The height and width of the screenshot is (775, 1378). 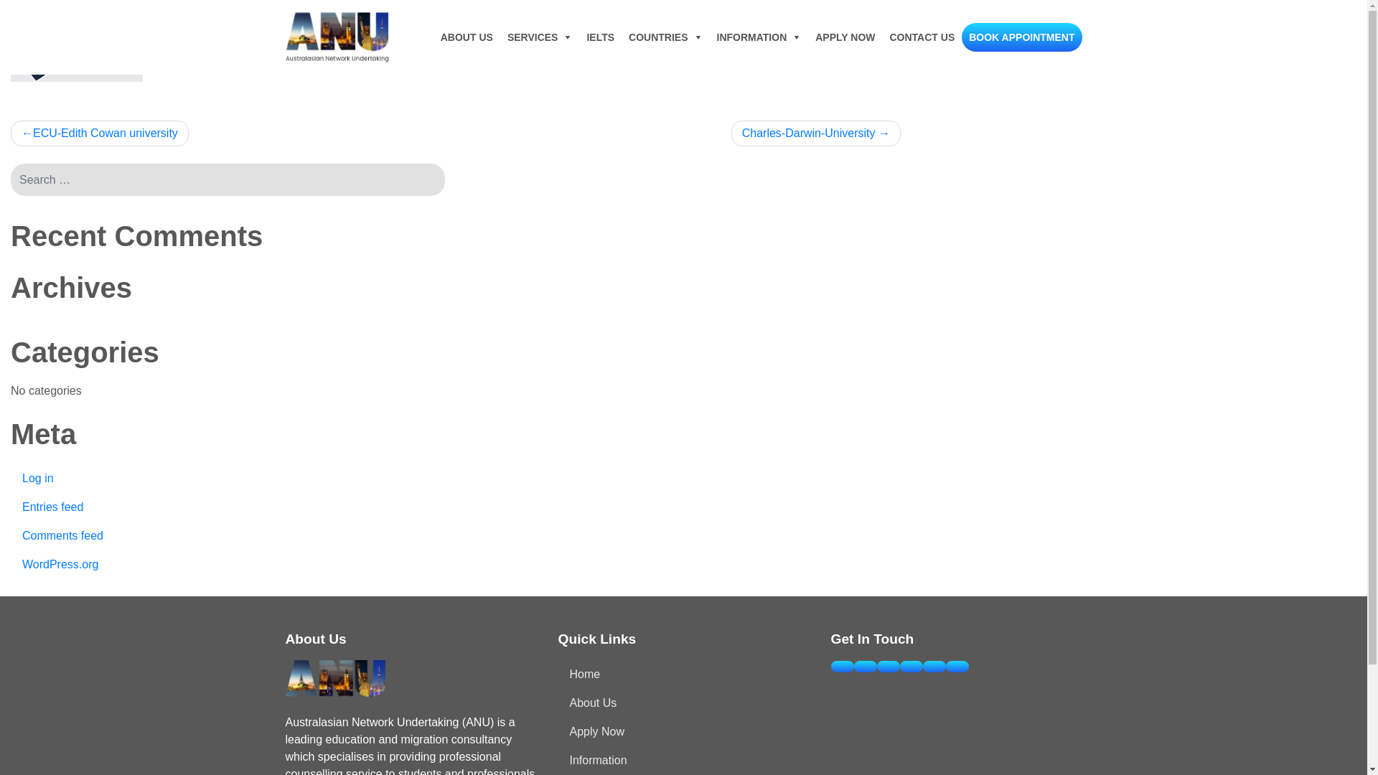 I want to click on Charles-Darwin-University, so click(x=816, y=133).